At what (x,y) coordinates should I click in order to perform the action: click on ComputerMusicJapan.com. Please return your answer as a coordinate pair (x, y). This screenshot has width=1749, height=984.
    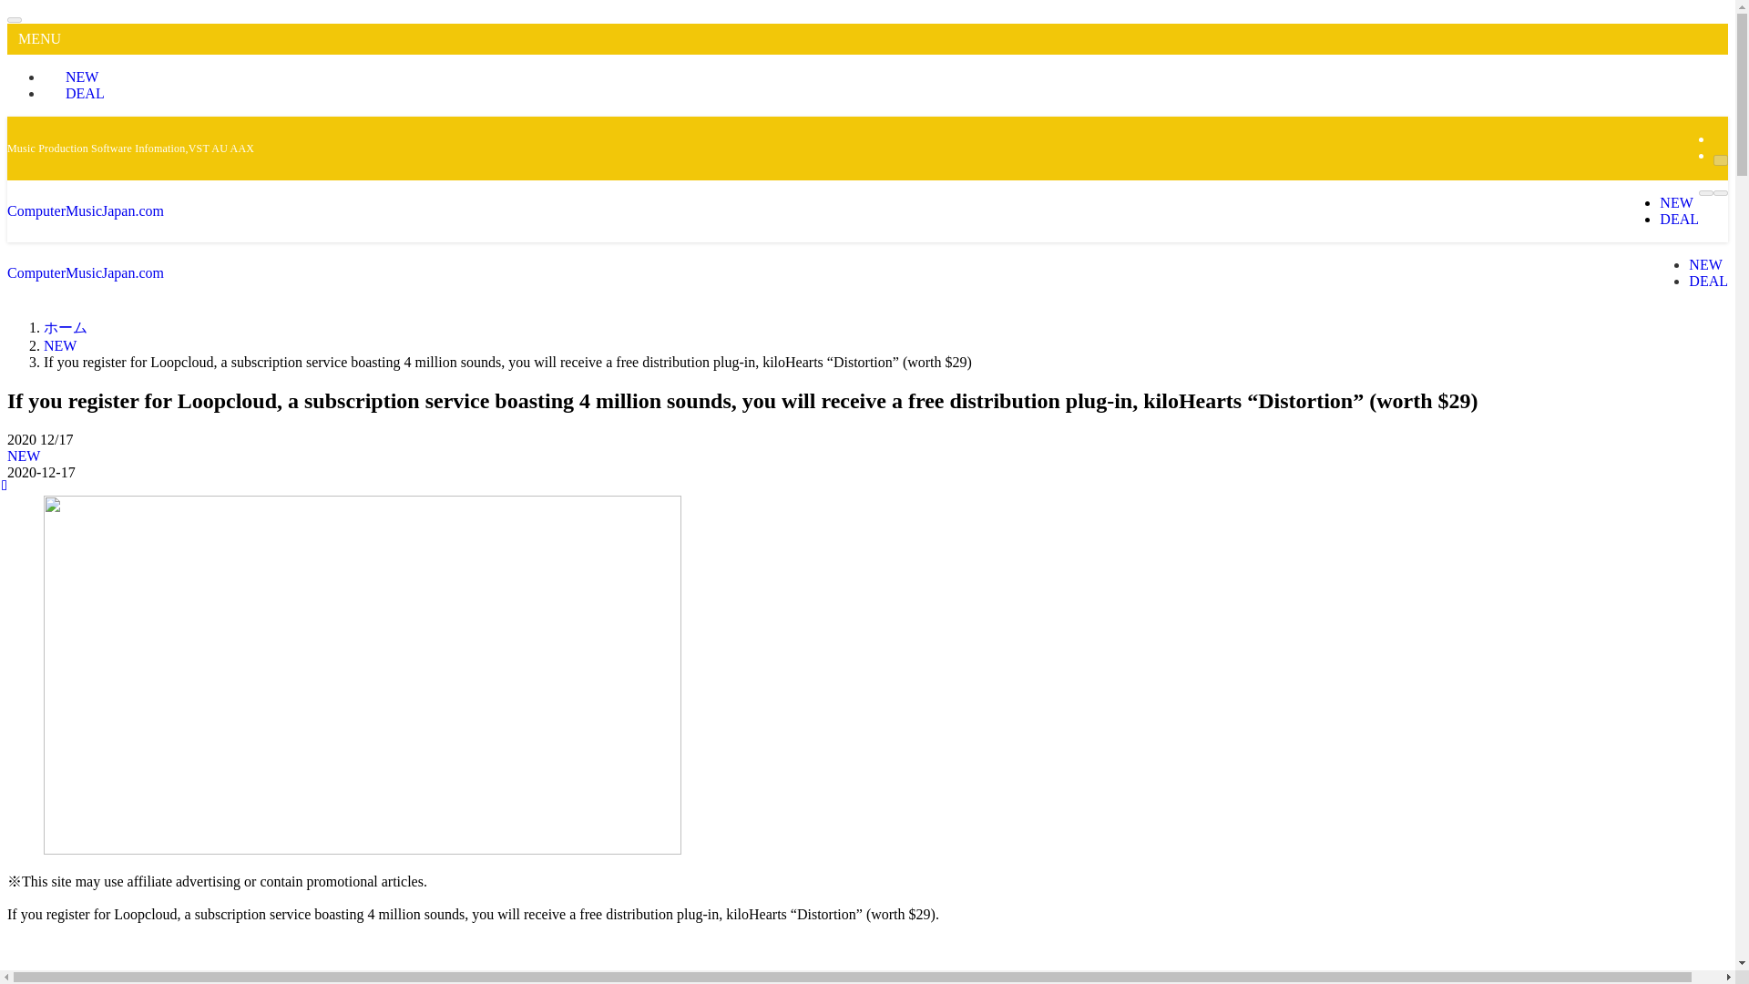
    Looking at the image, I should click on (86, 210).